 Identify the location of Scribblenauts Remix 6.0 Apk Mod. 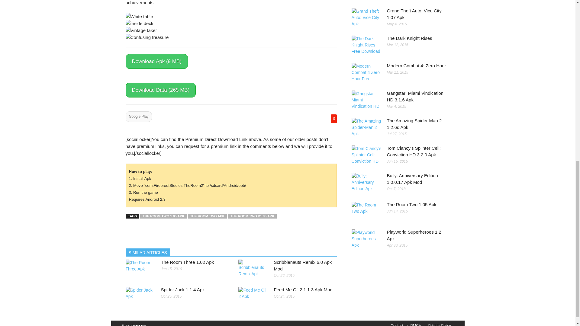
(303, 265).